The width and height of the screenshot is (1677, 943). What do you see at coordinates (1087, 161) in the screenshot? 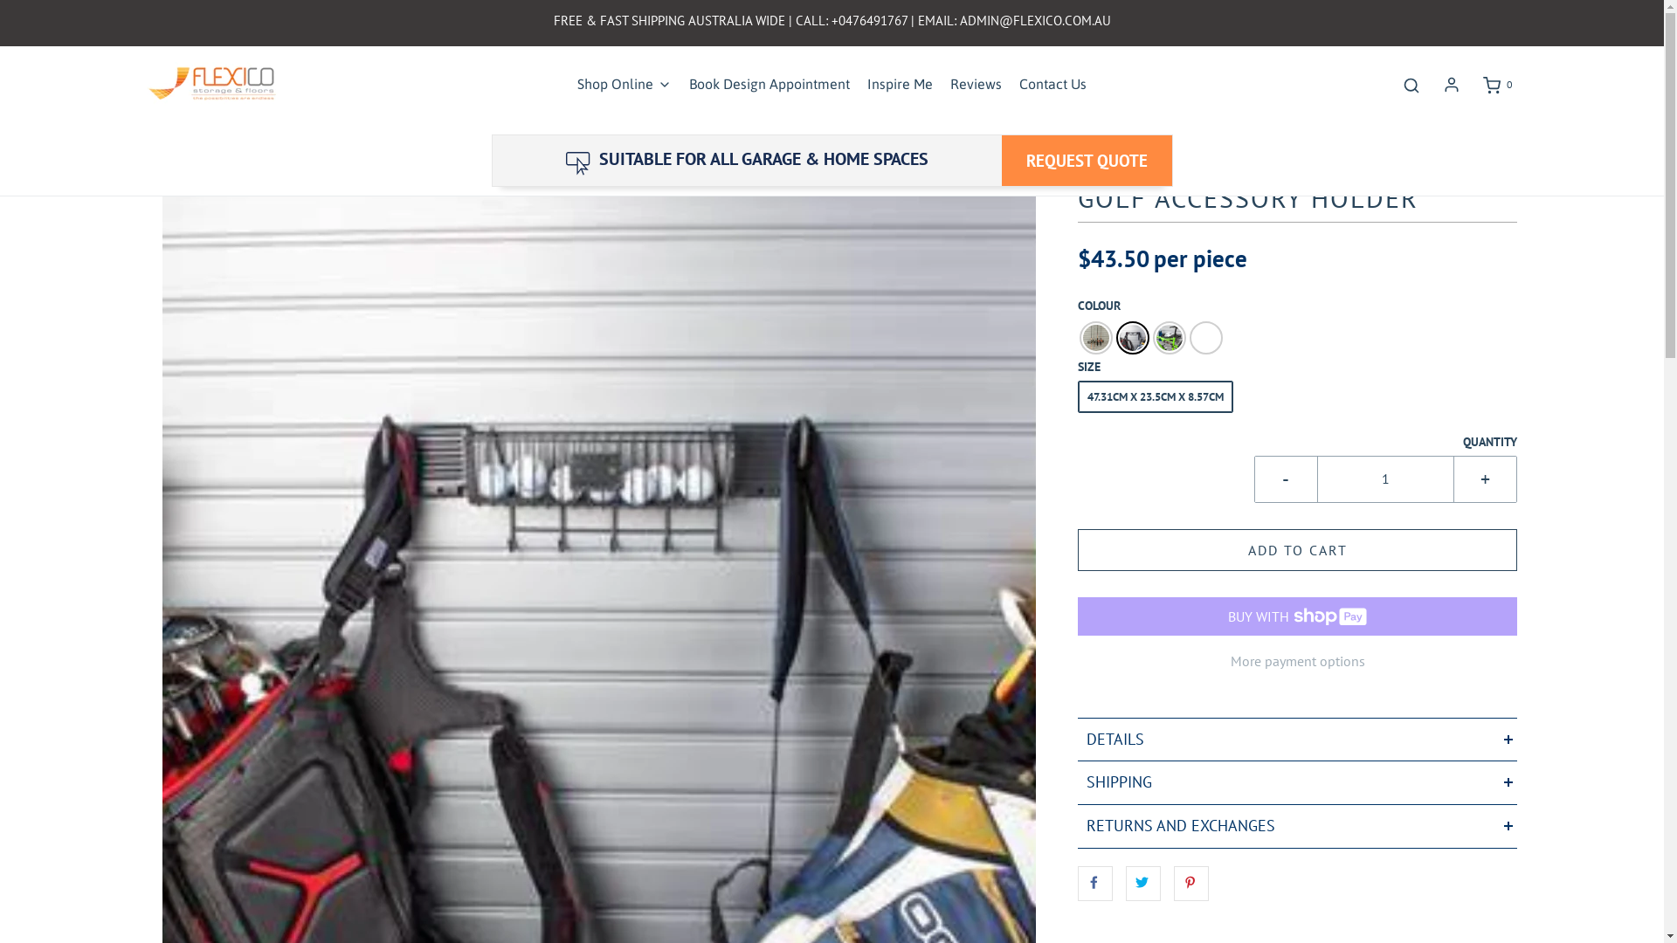
I see `REQUEST QUOTE` at bounding box center [1087, 161].